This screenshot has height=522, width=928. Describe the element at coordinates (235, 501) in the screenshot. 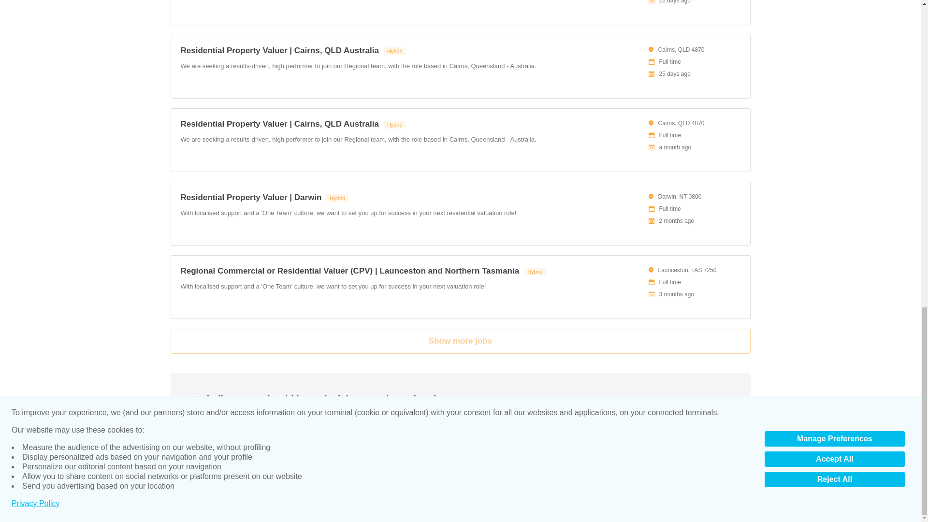

I see `Terms of Service` at that location.